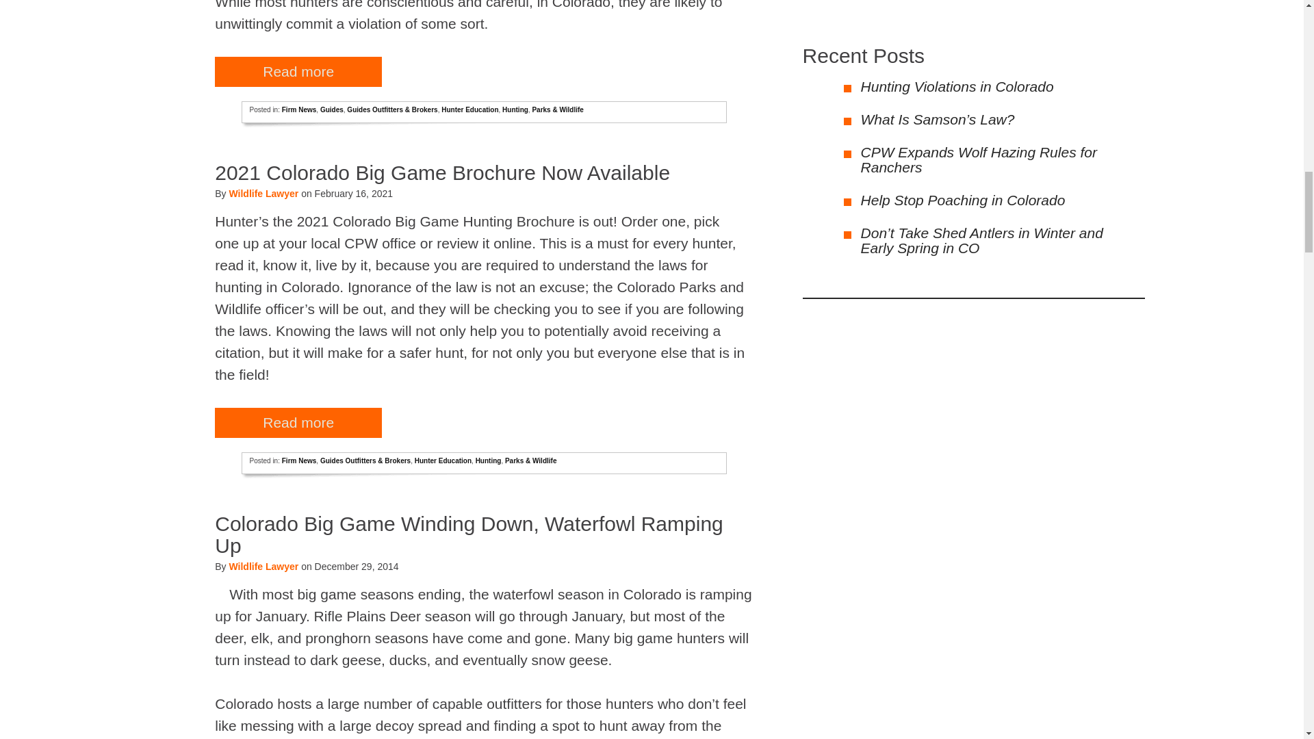 Image resolution: width=1314 pixels, height=739 pixels. Describe the element at coordinates (469, 109) in the screenshot. I see `Hunter Education` at that location.